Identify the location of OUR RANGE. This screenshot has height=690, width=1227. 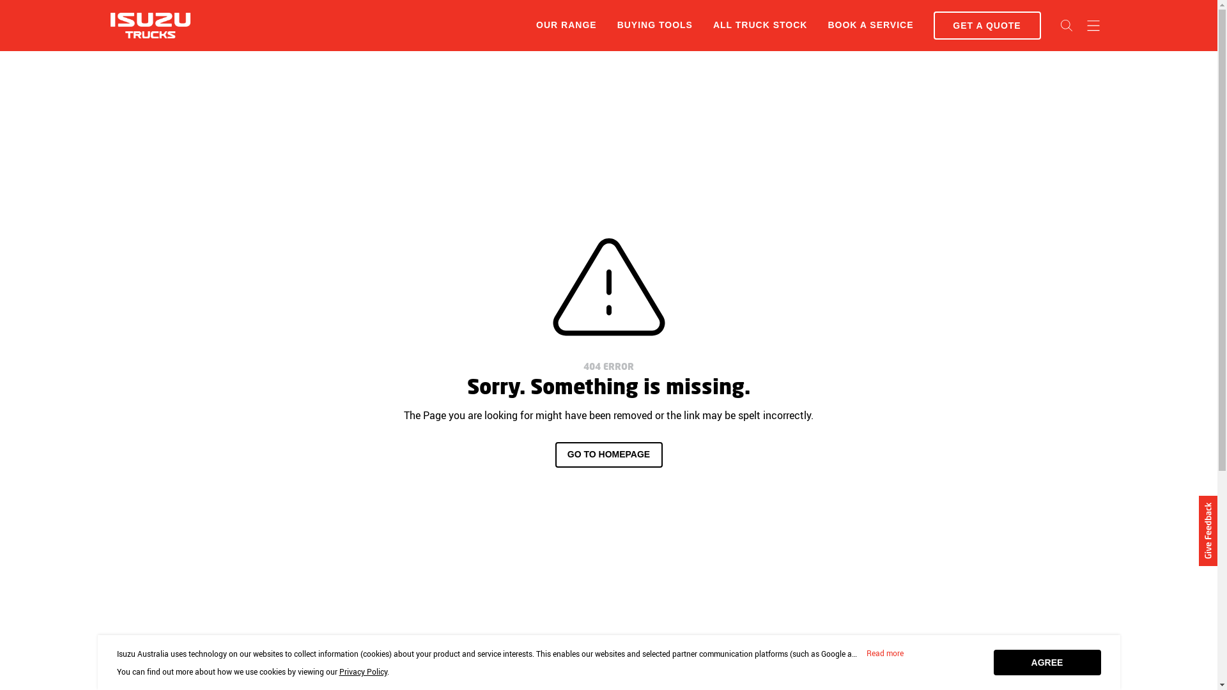
(566, 25).